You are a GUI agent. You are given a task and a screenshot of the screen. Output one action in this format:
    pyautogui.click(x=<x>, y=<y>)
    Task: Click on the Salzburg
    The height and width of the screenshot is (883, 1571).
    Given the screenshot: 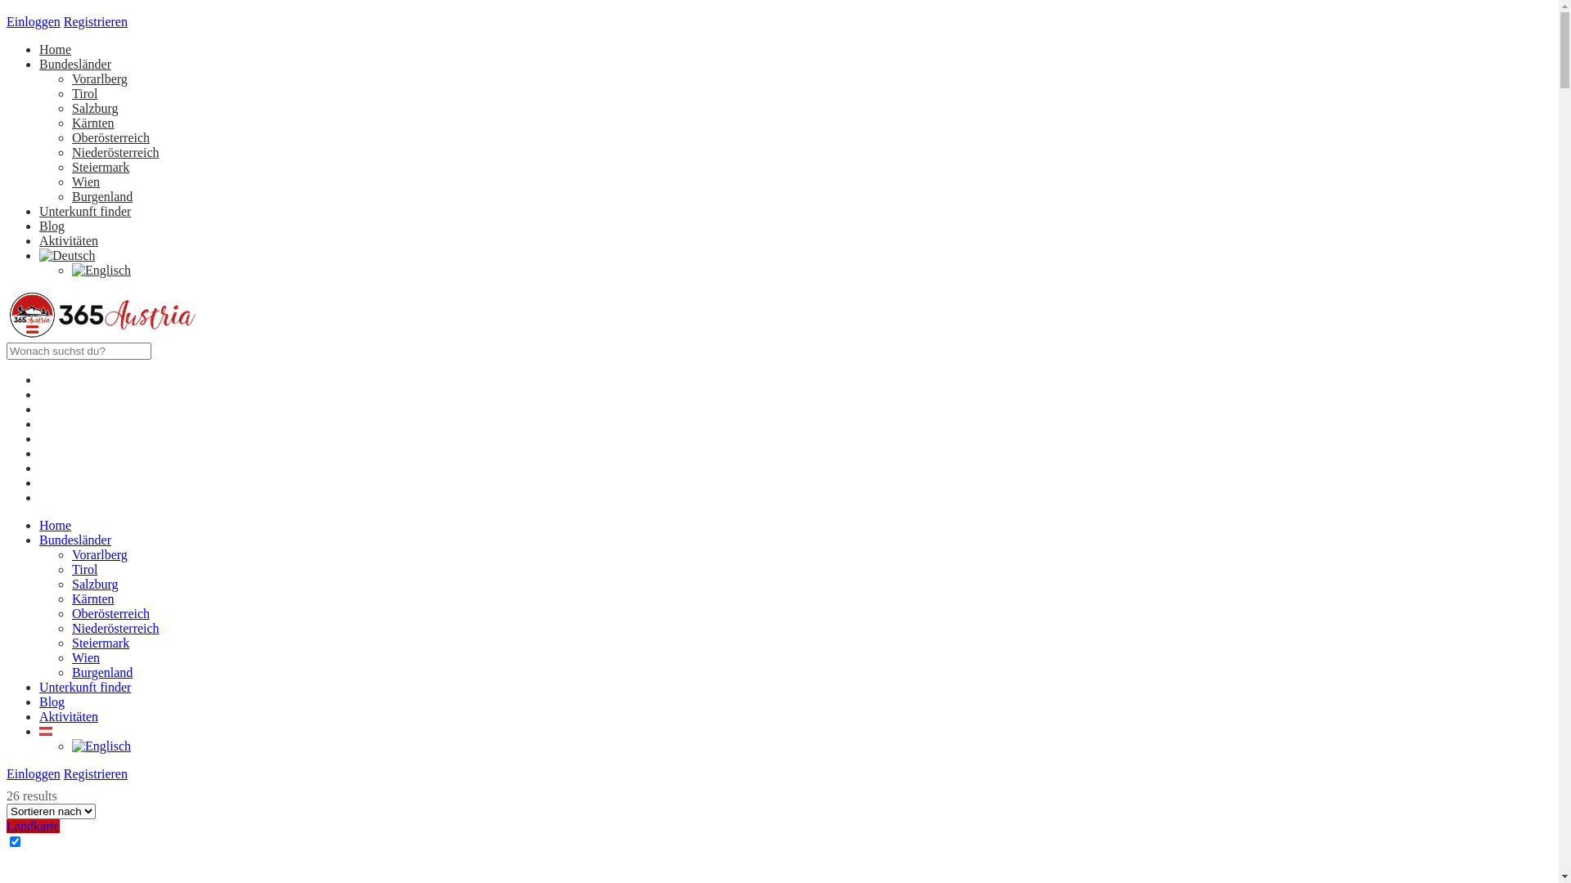 What is the action you would take?
    pyautogui.click(x=95, y=108)
    